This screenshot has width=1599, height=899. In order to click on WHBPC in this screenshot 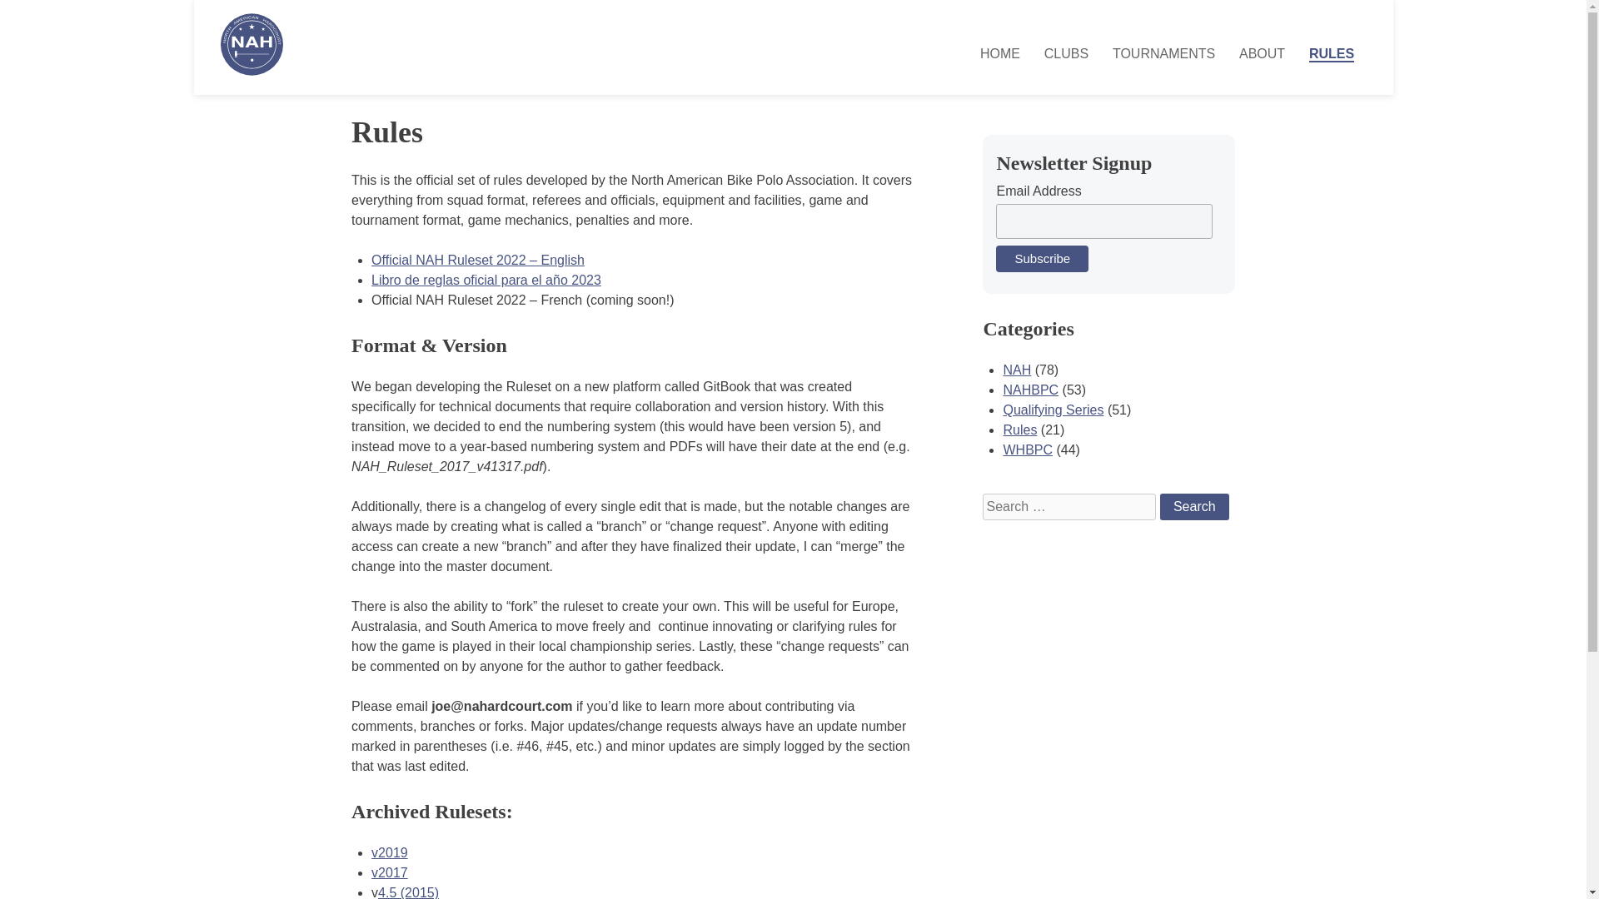, I will do `click(1027, 449)`.